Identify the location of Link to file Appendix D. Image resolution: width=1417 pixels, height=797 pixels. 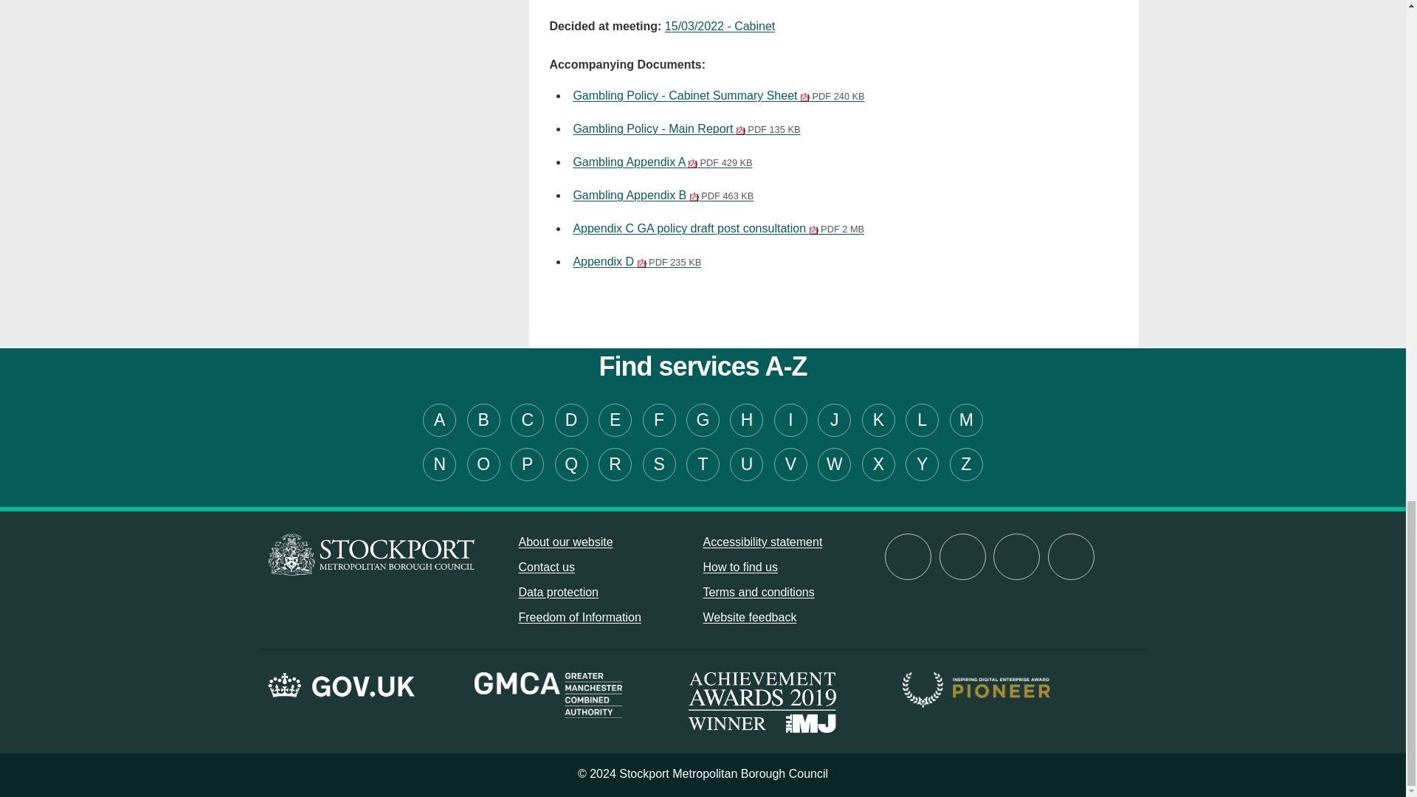
(636, 261).